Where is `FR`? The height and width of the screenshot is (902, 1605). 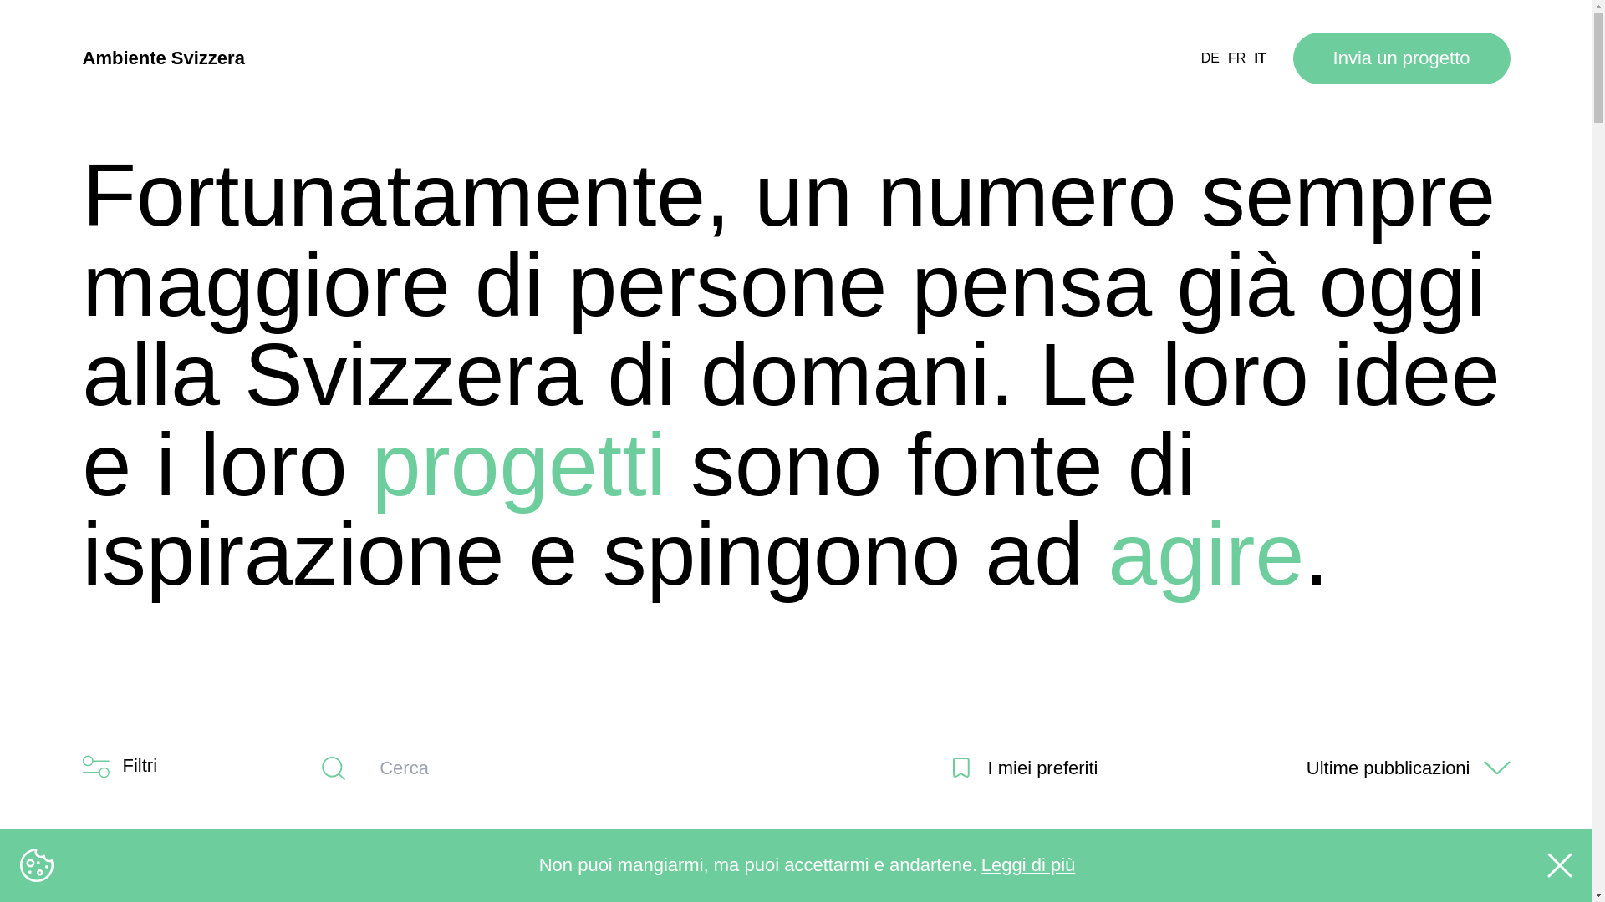 FR is located at coordinates (1237, 58).